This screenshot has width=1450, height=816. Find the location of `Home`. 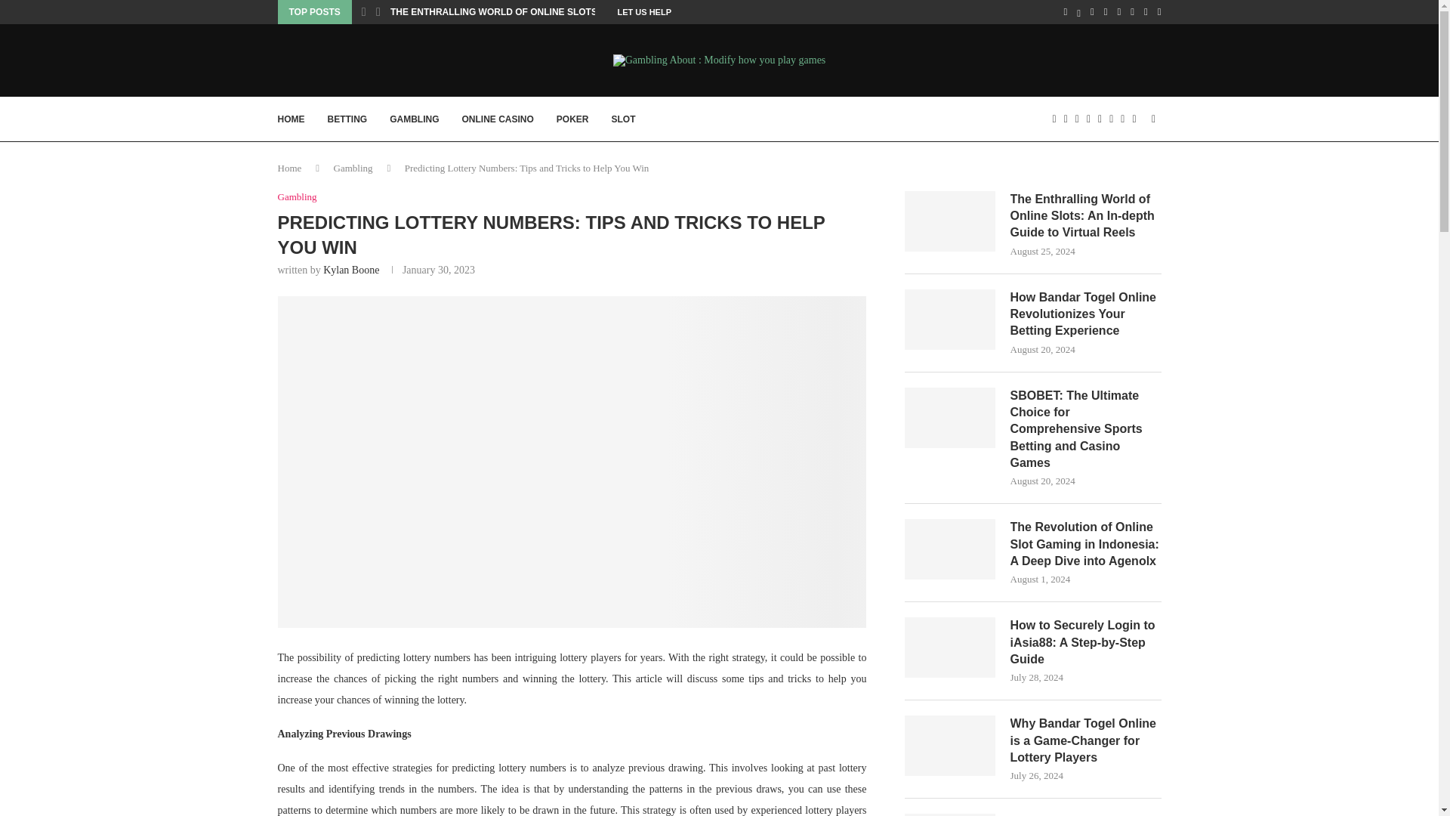

Home is located at coordinates (290, 168).